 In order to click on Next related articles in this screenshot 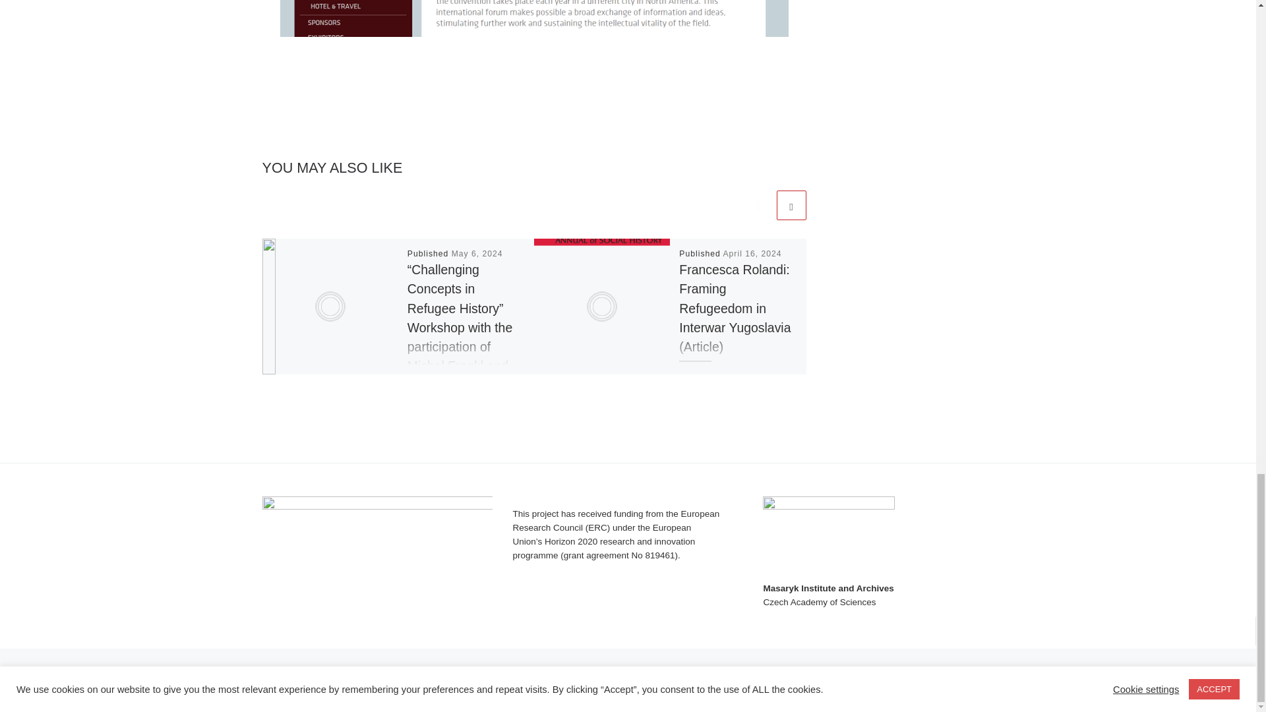, I will do `click(791, 205)`.